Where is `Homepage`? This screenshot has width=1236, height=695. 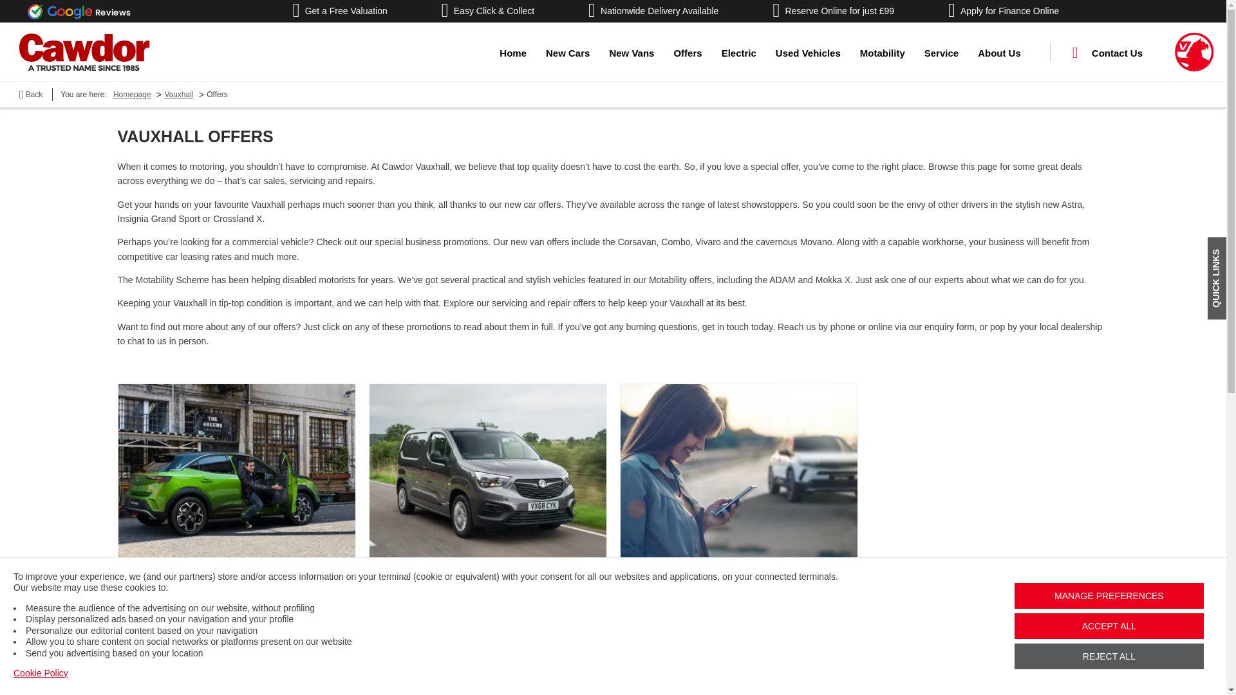
Homepage is located at coordinates (1194, 51).